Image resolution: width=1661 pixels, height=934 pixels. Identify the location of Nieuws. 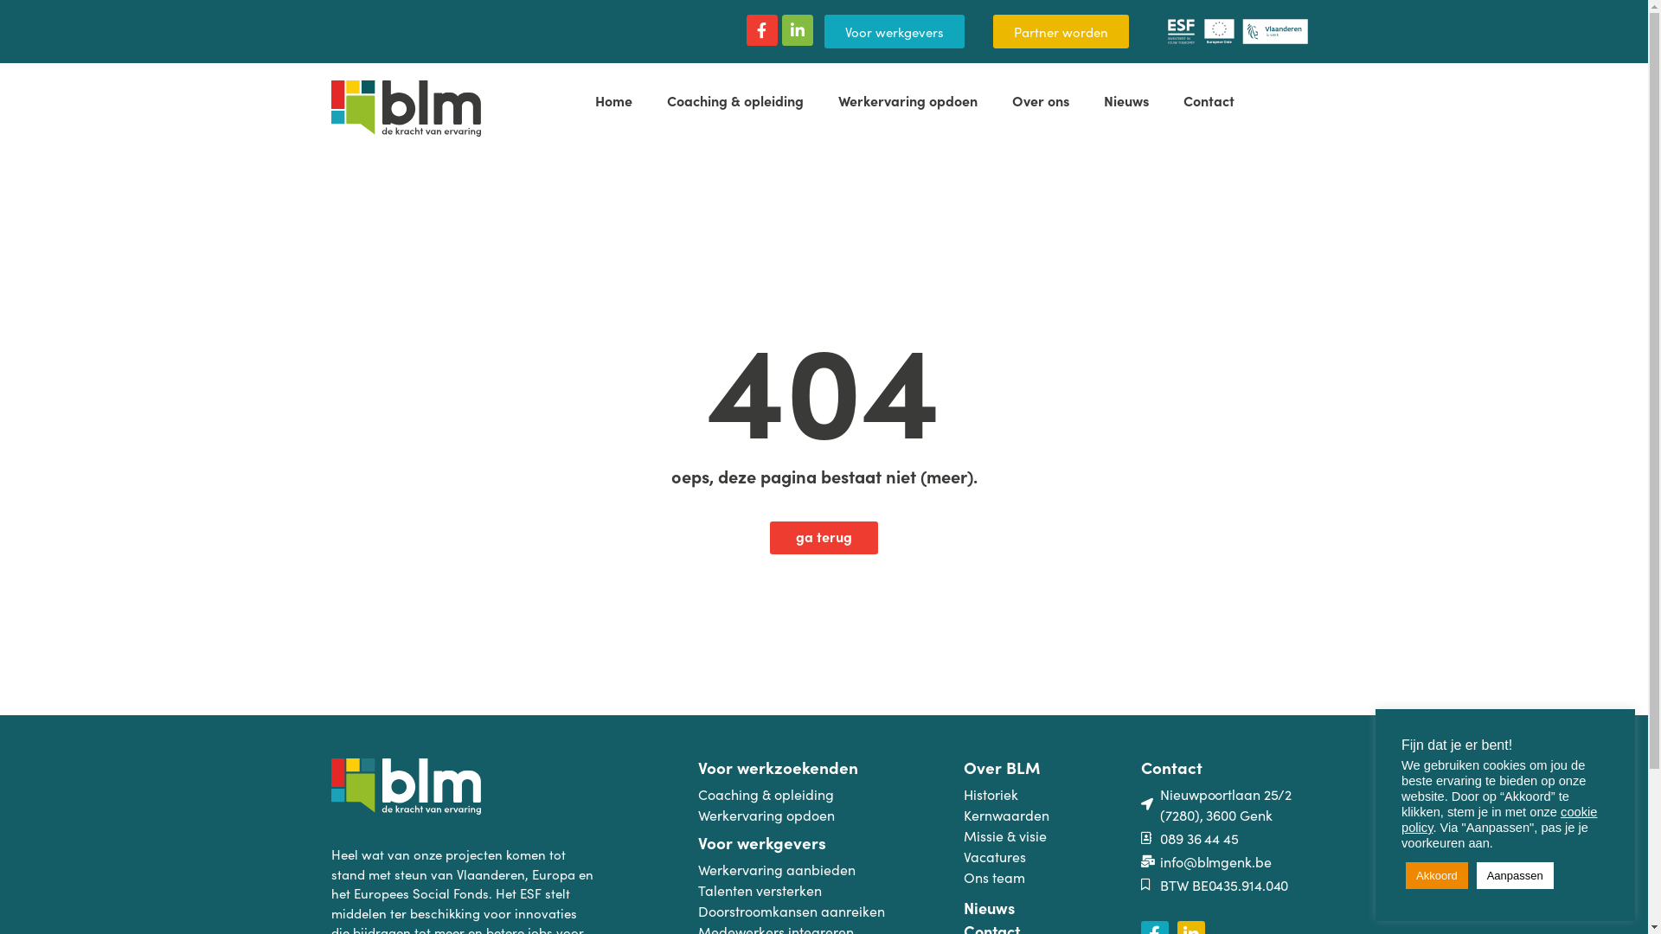
(1052, 908).